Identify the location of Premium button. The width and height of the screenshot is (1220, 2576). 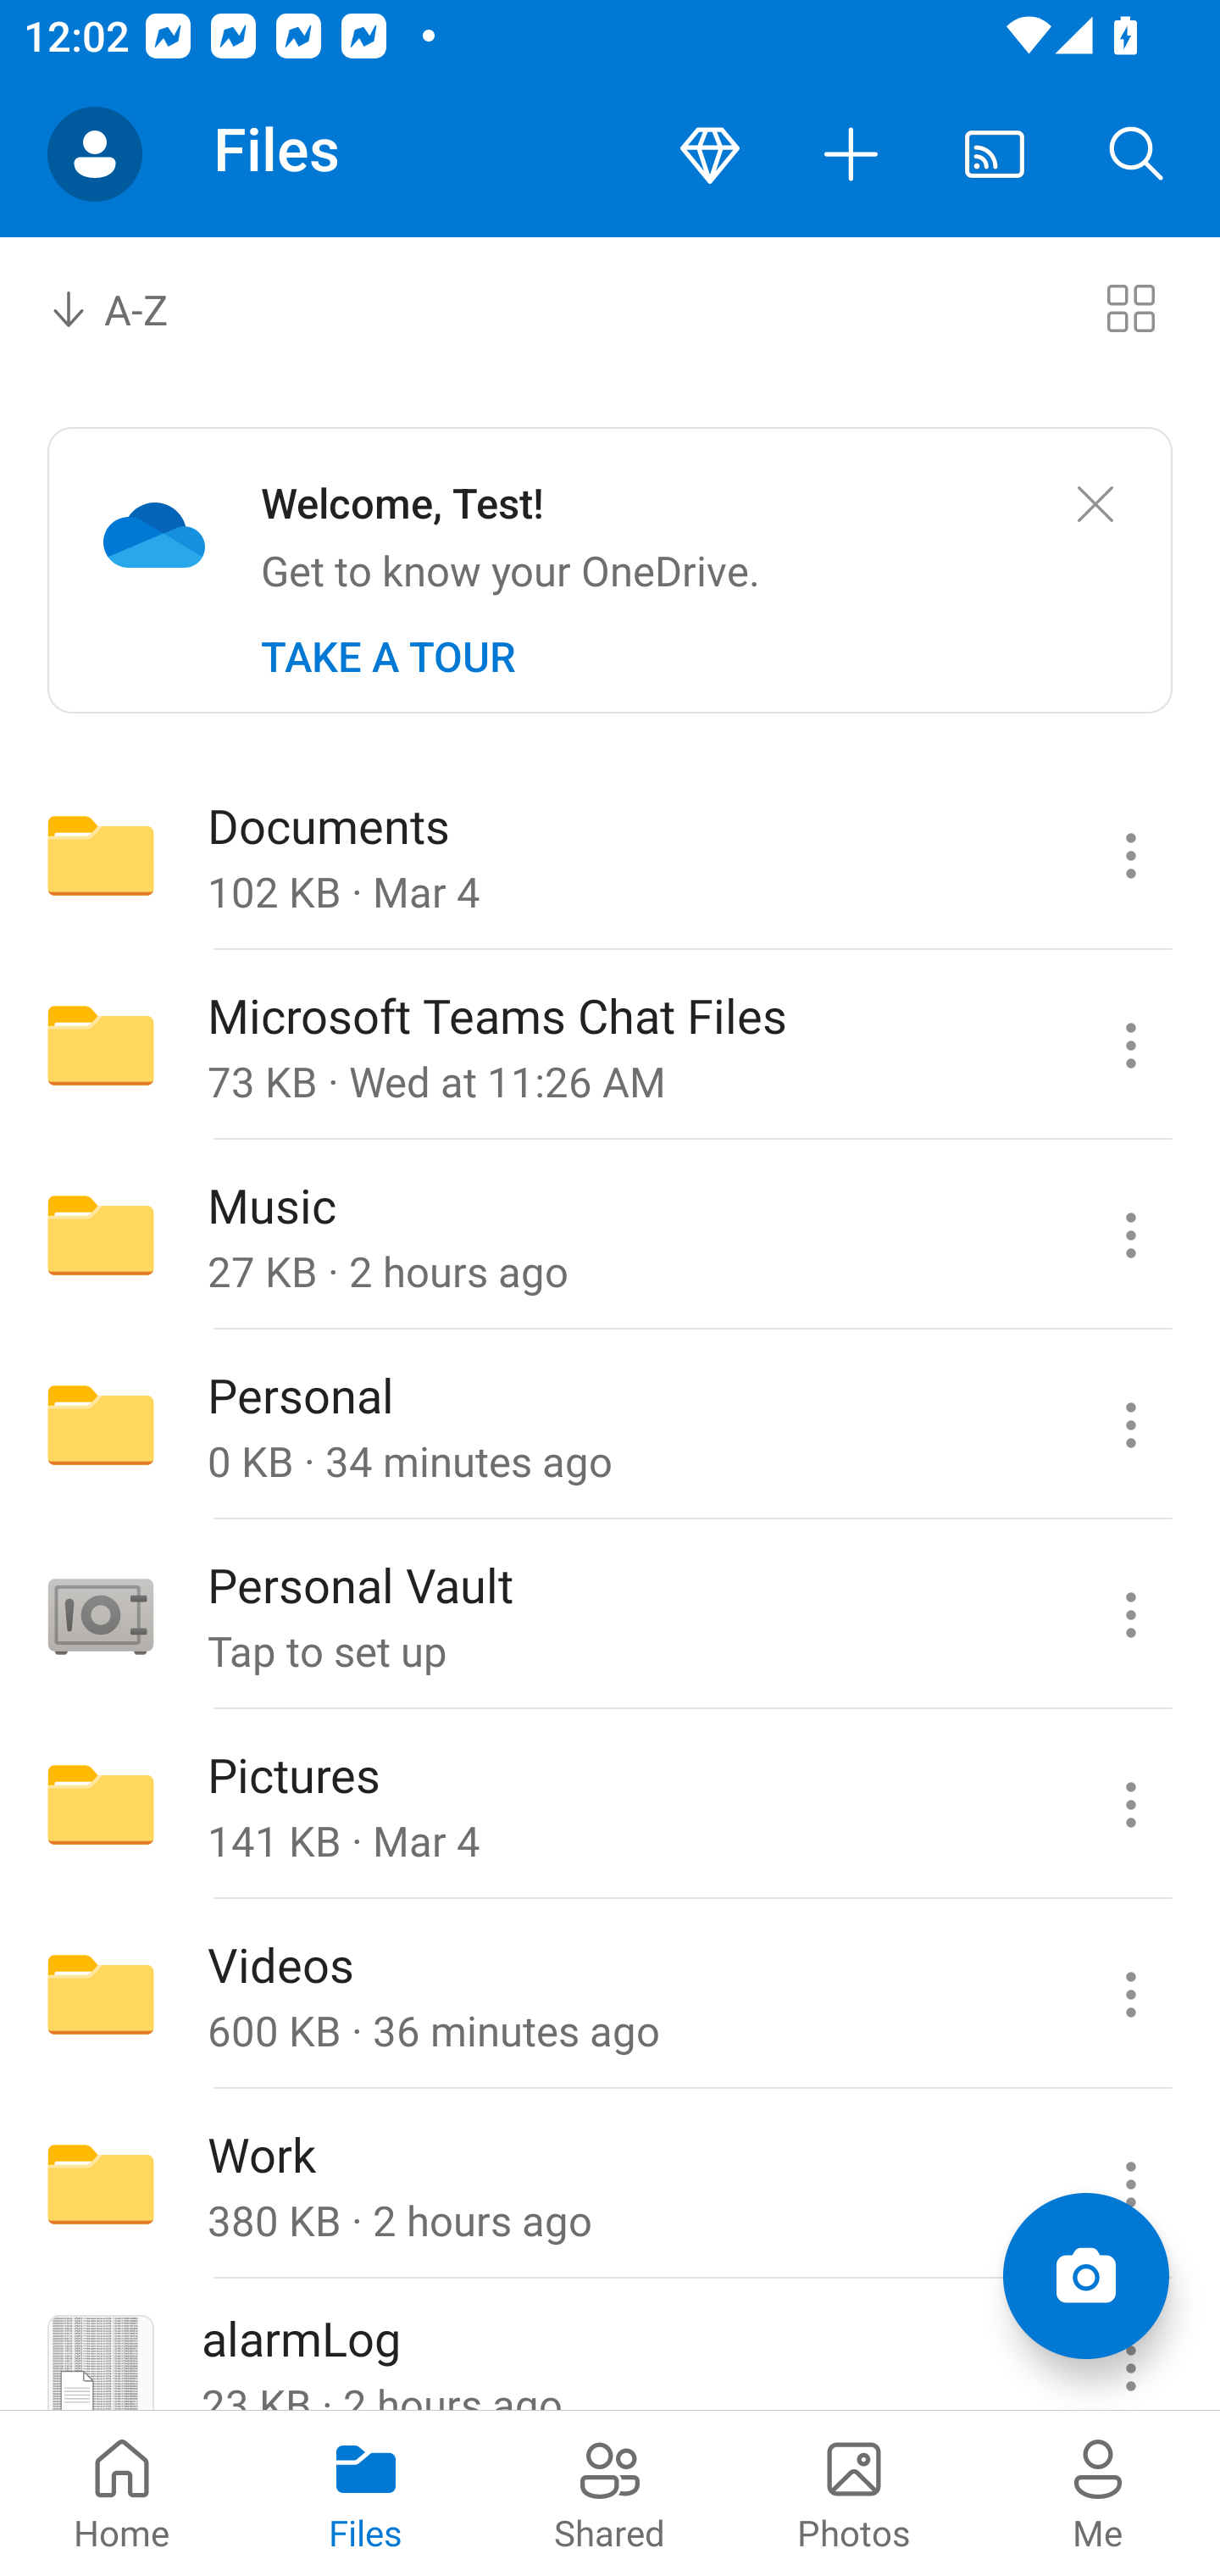
(710, 154).